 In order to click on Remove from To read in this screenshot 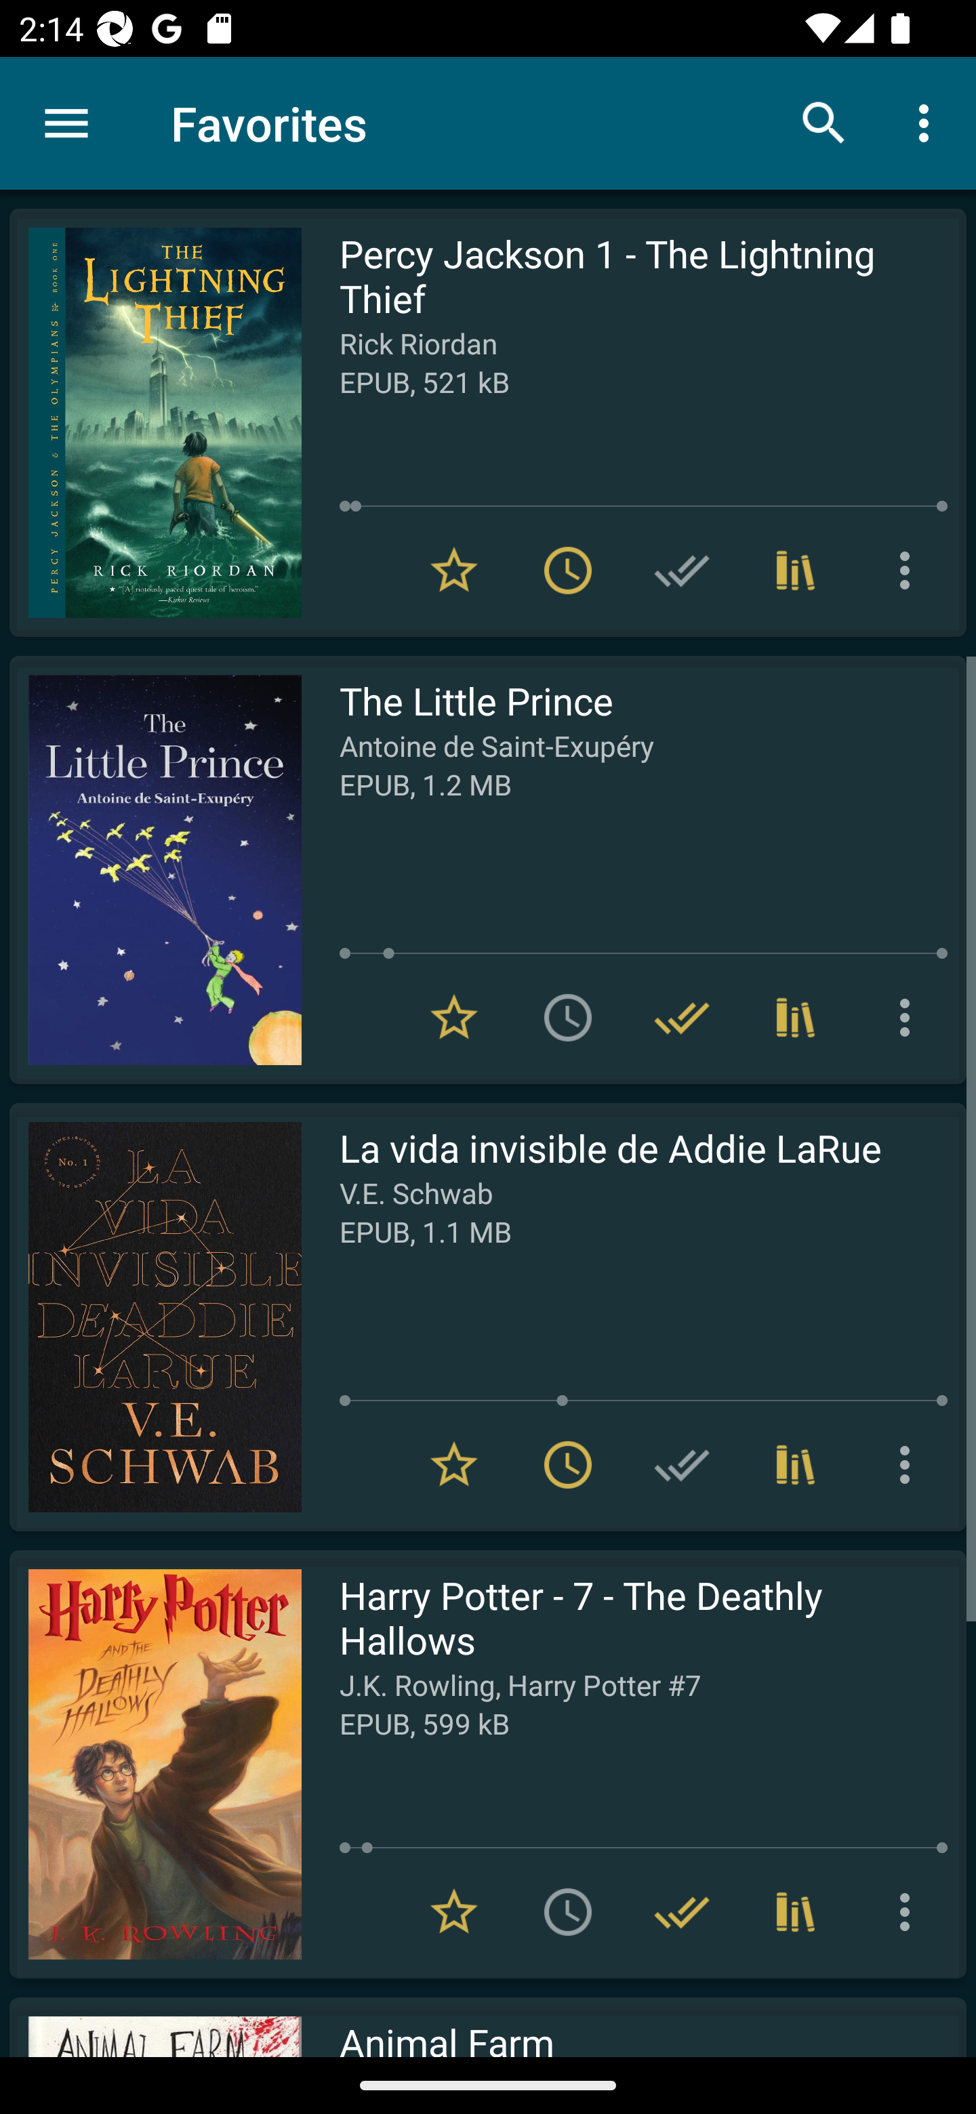, I will do `click(568, 1465)`.